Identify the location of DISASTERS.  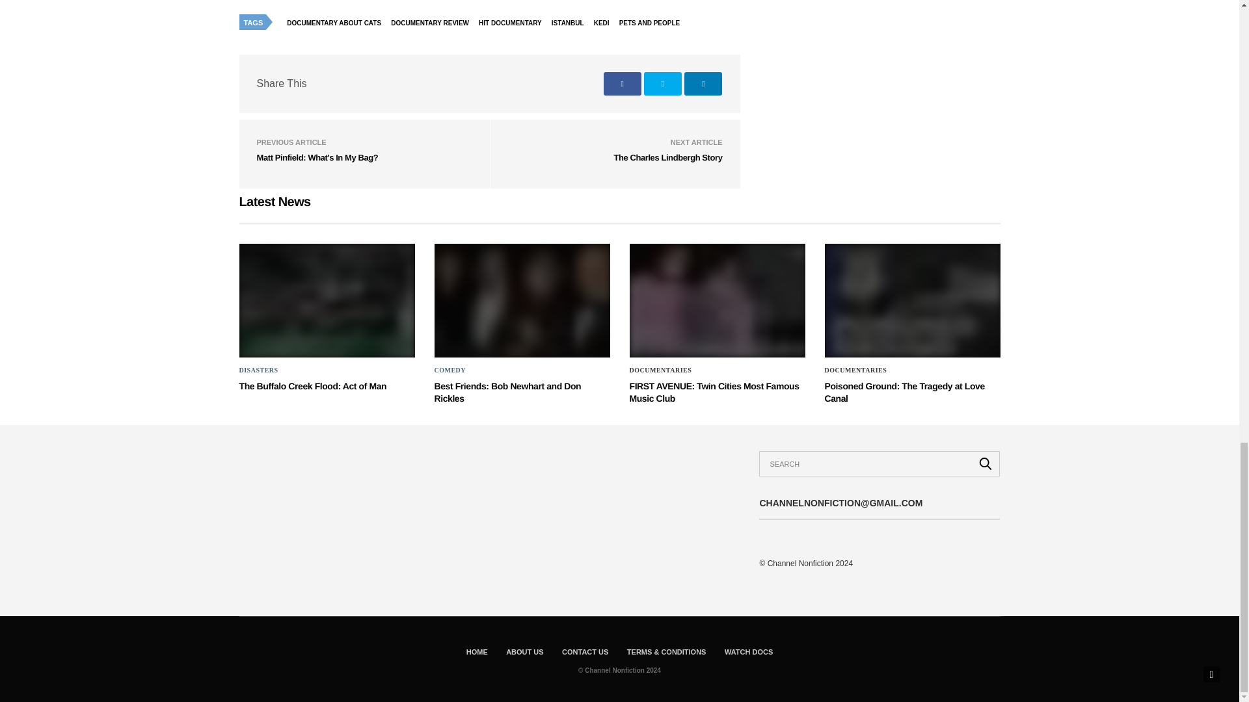
(259, 370).